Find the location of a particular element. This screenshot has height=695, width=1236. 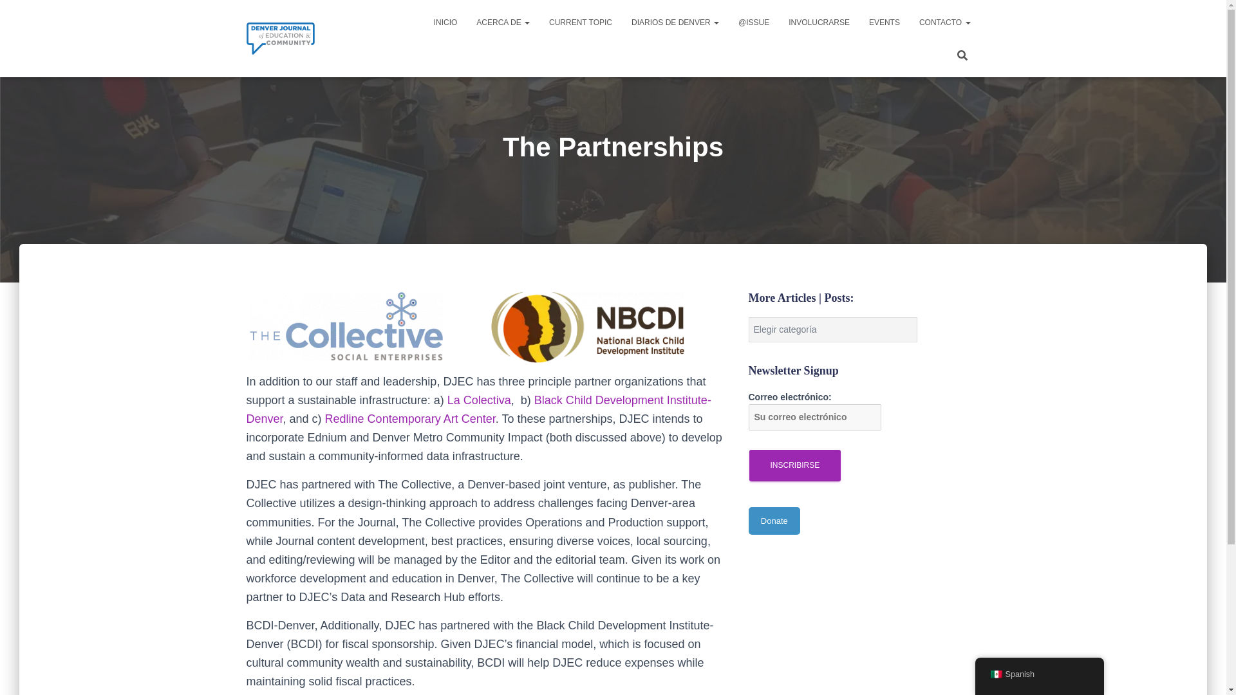

EVENTS is located at coordinates (885, 22).